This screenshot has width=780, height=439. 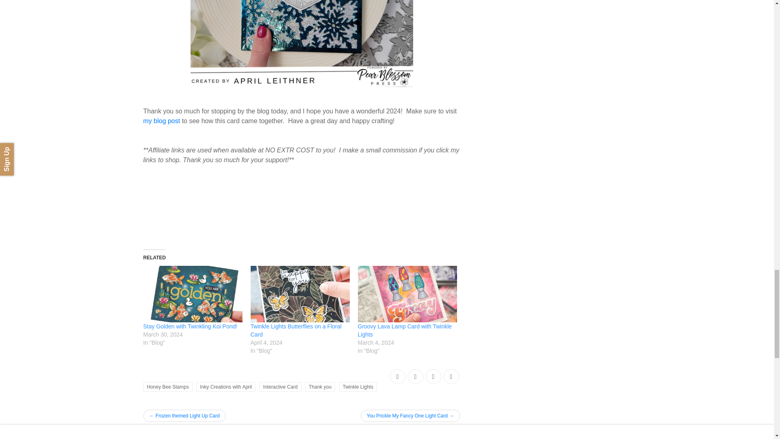 What do you see at coordinates (300, 294) in the screenshot?
I see `Twinkle Lights Butterflies on a Floral Card` at bounding box center [300, 294].